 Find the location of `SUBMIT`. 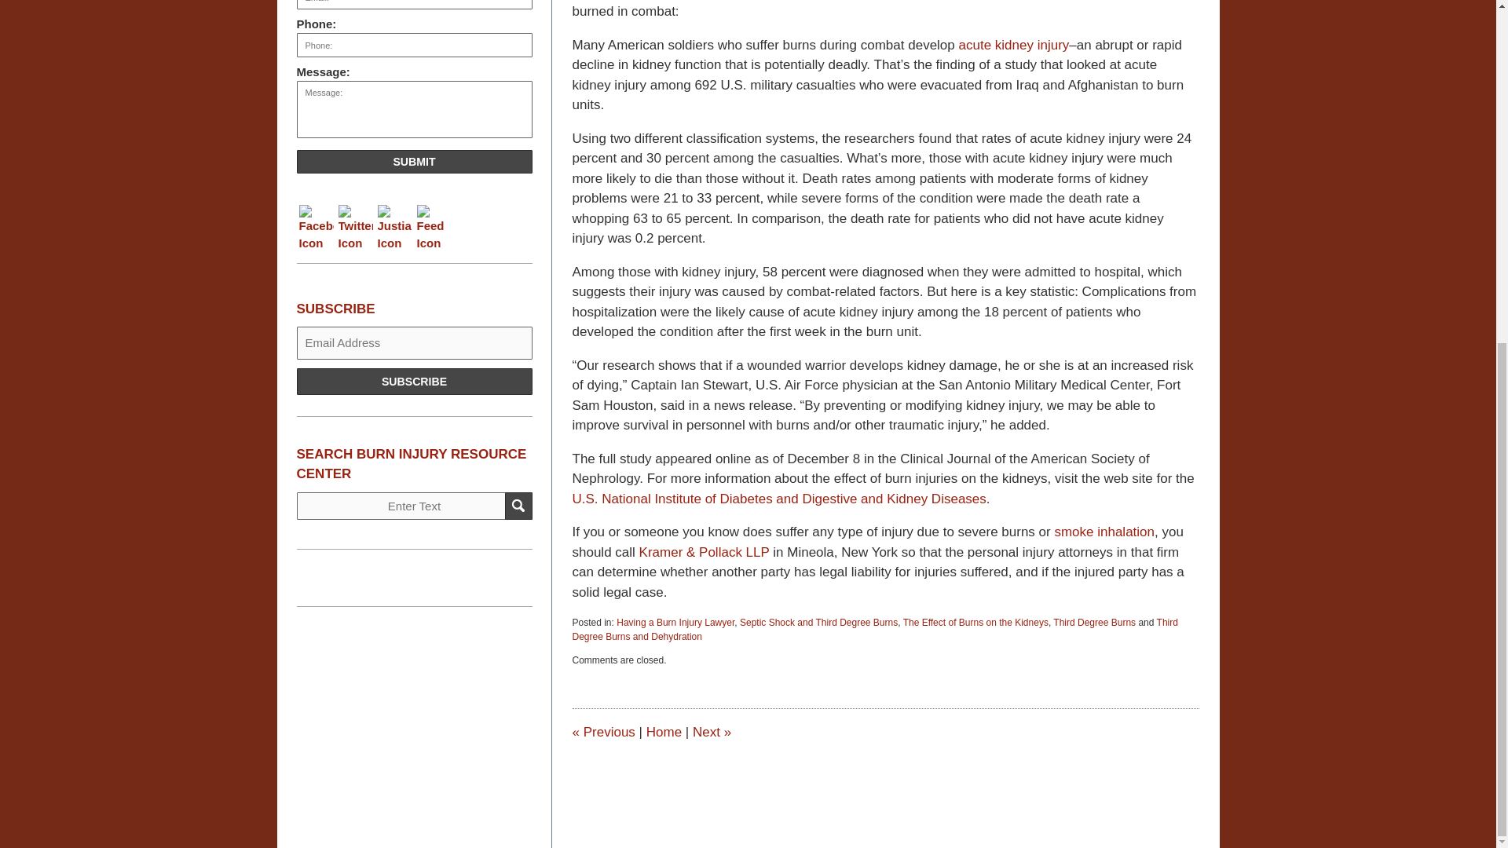

SUBMIT is located at coordinates (415, 162).